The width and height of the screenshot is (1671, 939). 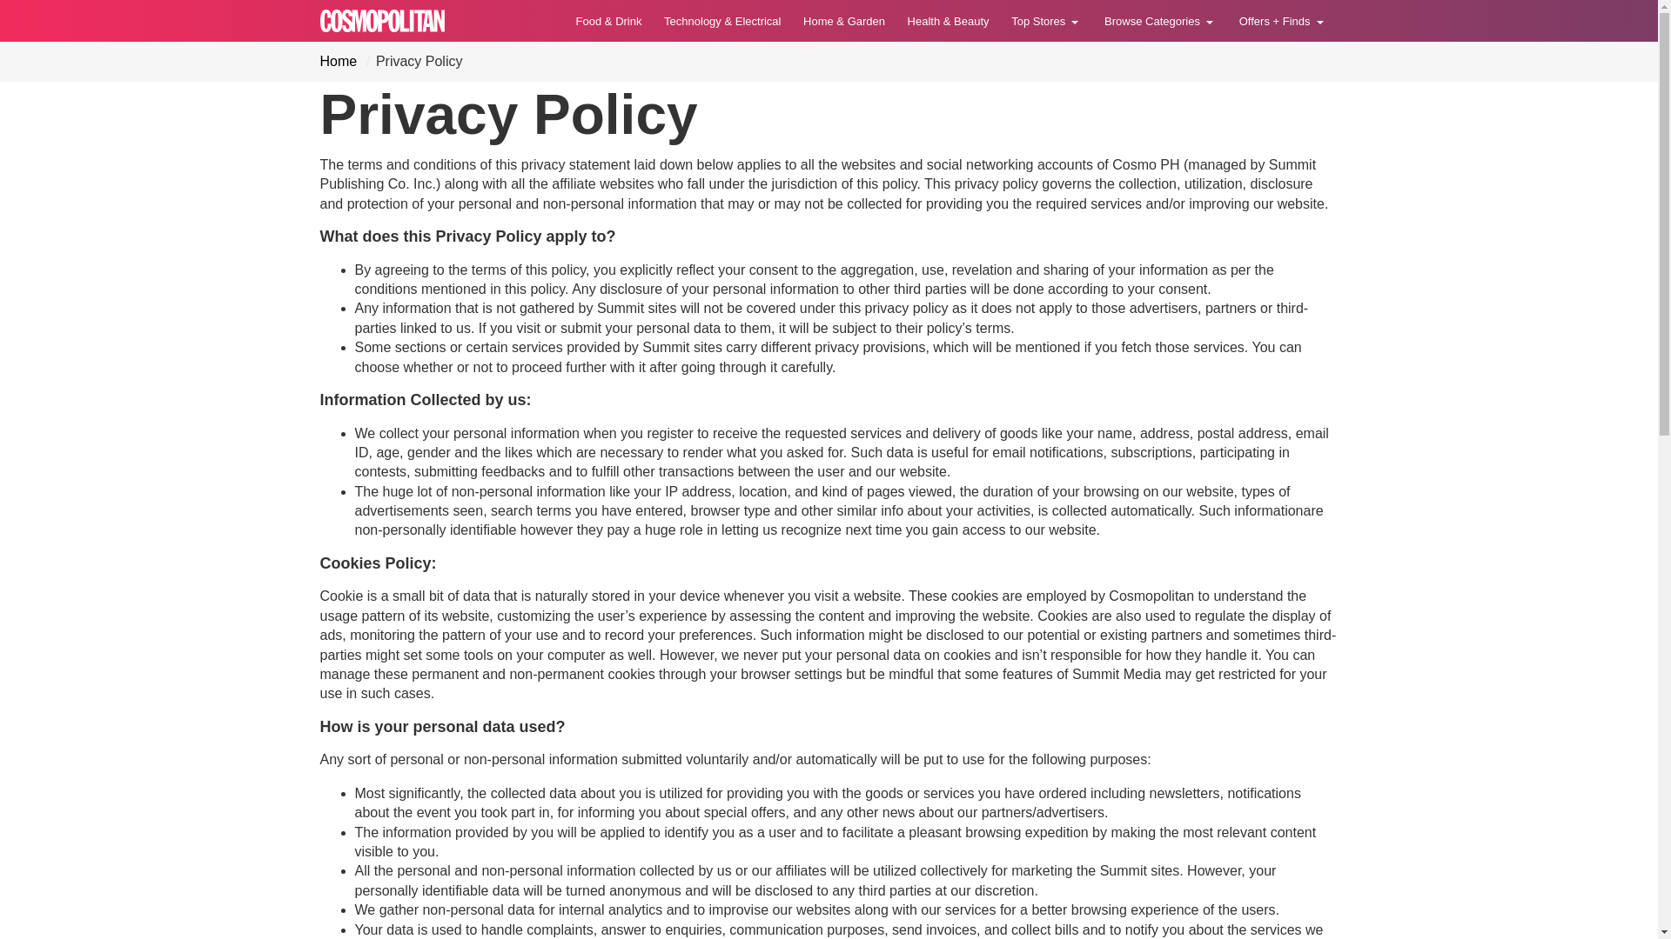 What do you see at coordinates (1160, 21) in the screenshot?
I see `Browse Categories` at bounding box center [1160, 21].